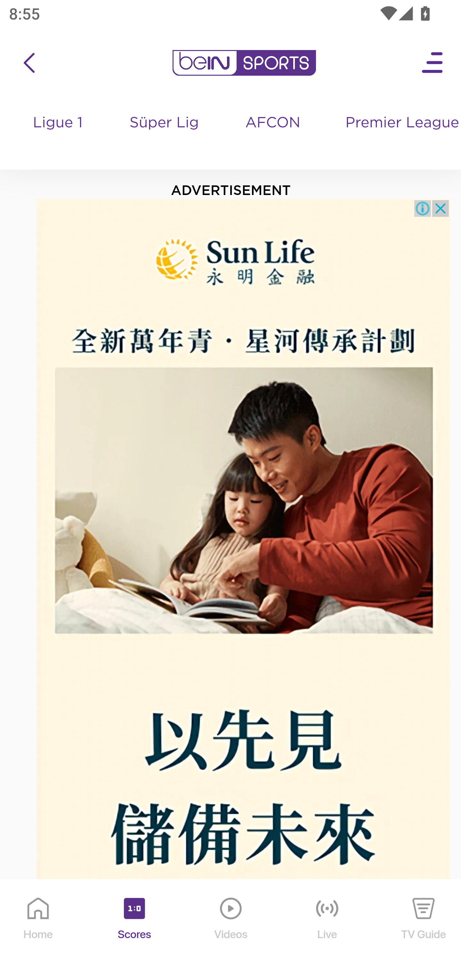 The width and height of the screenshot is (461, 975). What do you see at coordinates (433, 63) in the screenshot?
I see `Open Menu Icon` at bounding box center [433, 63].